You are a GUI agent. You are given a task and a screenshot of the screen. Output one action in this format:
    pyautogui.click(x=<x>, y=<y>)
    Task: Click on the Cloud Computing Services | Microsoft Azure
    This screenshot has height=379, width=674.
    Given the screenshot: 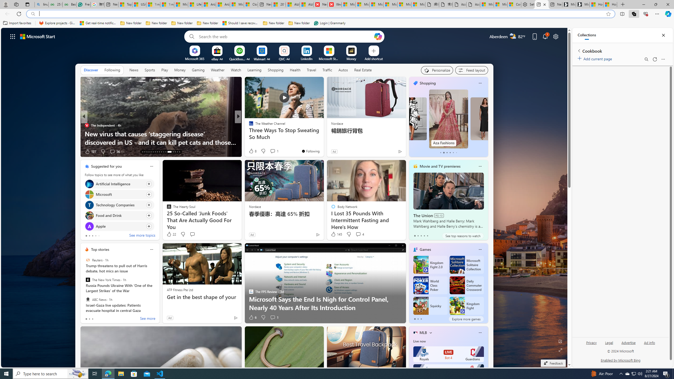 What is the action you would take?
    pyautogui.click(x=251, y=4)
    